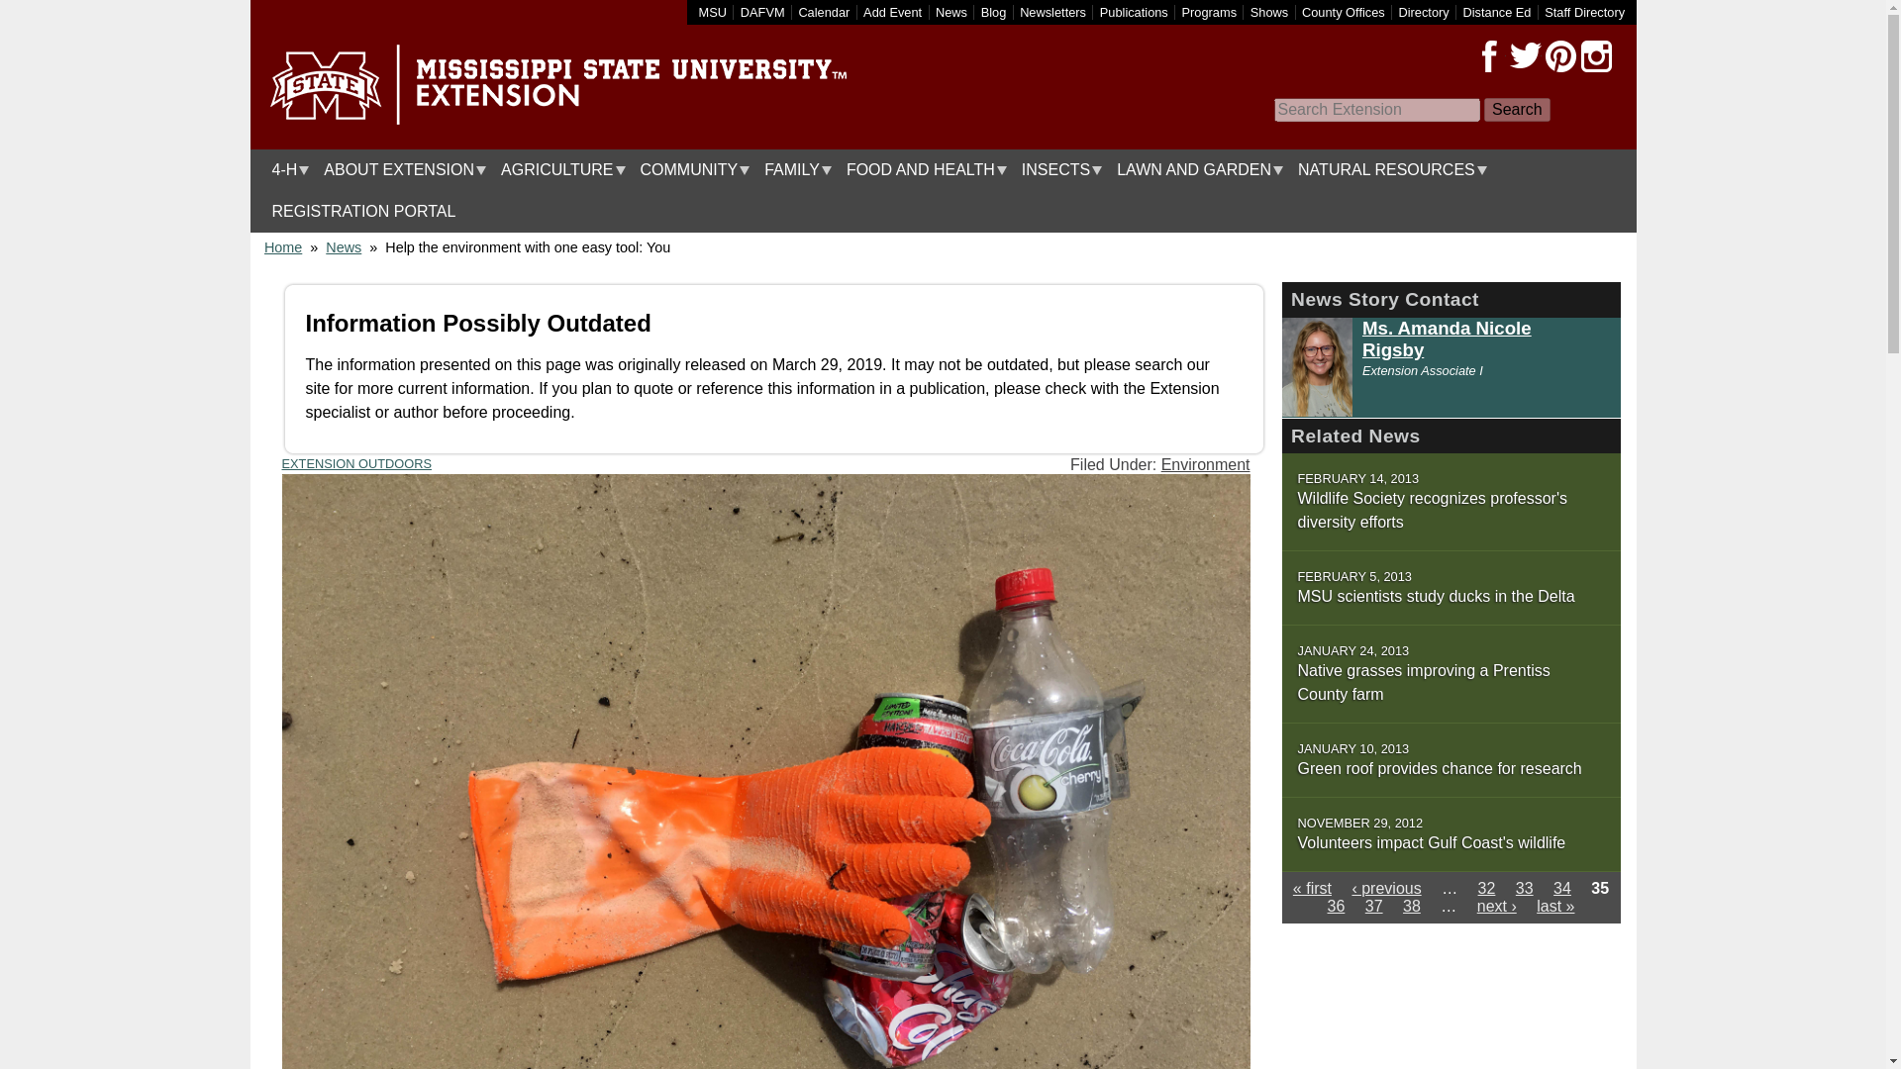 This screenshot has height=1069, width=1901. I want to click on Distance Ed, so click(1495, 12).